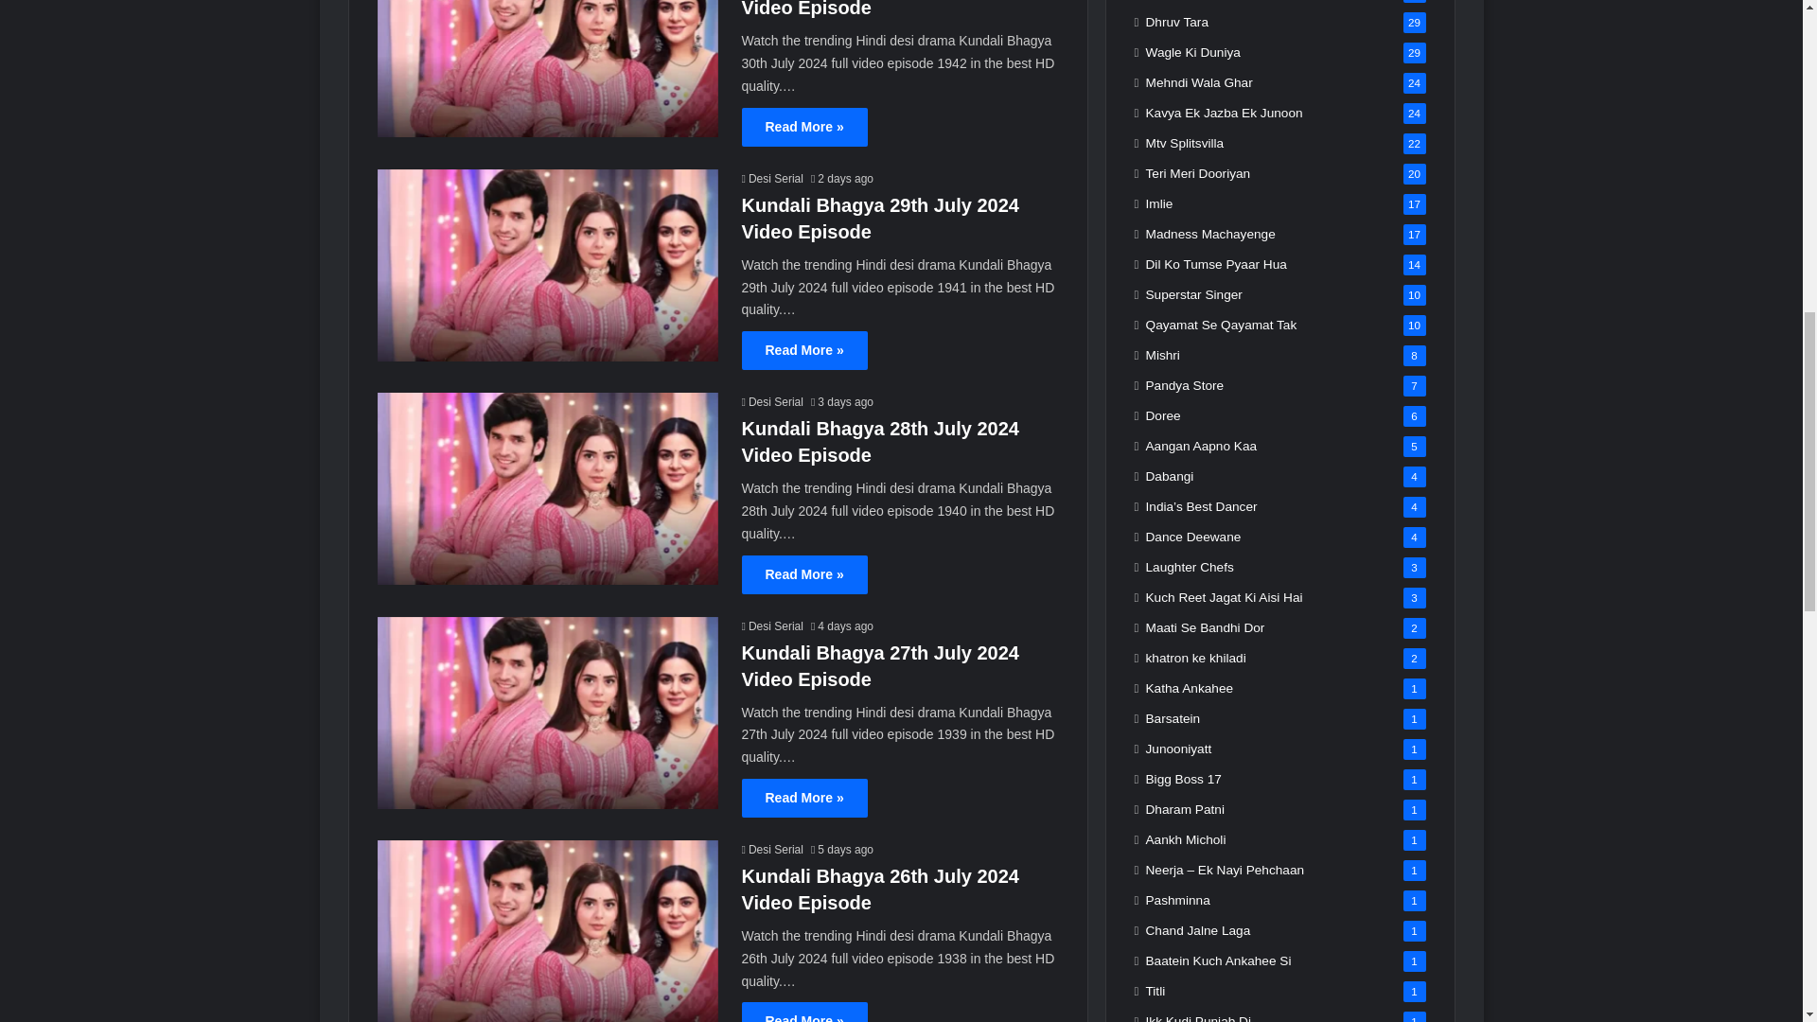 The width and height of the screenshot is (1817, 1022). What do you see at coordinates (772, 178) in the screenshot?
I see `Desi Serial` at bounding box center [772, 178].